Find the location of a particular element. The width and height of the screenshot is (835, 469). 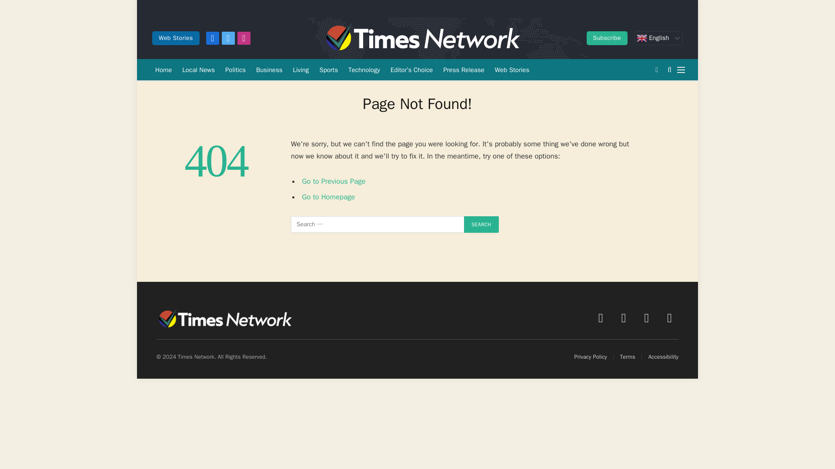

Instagram is located at coordinates (244, 38).